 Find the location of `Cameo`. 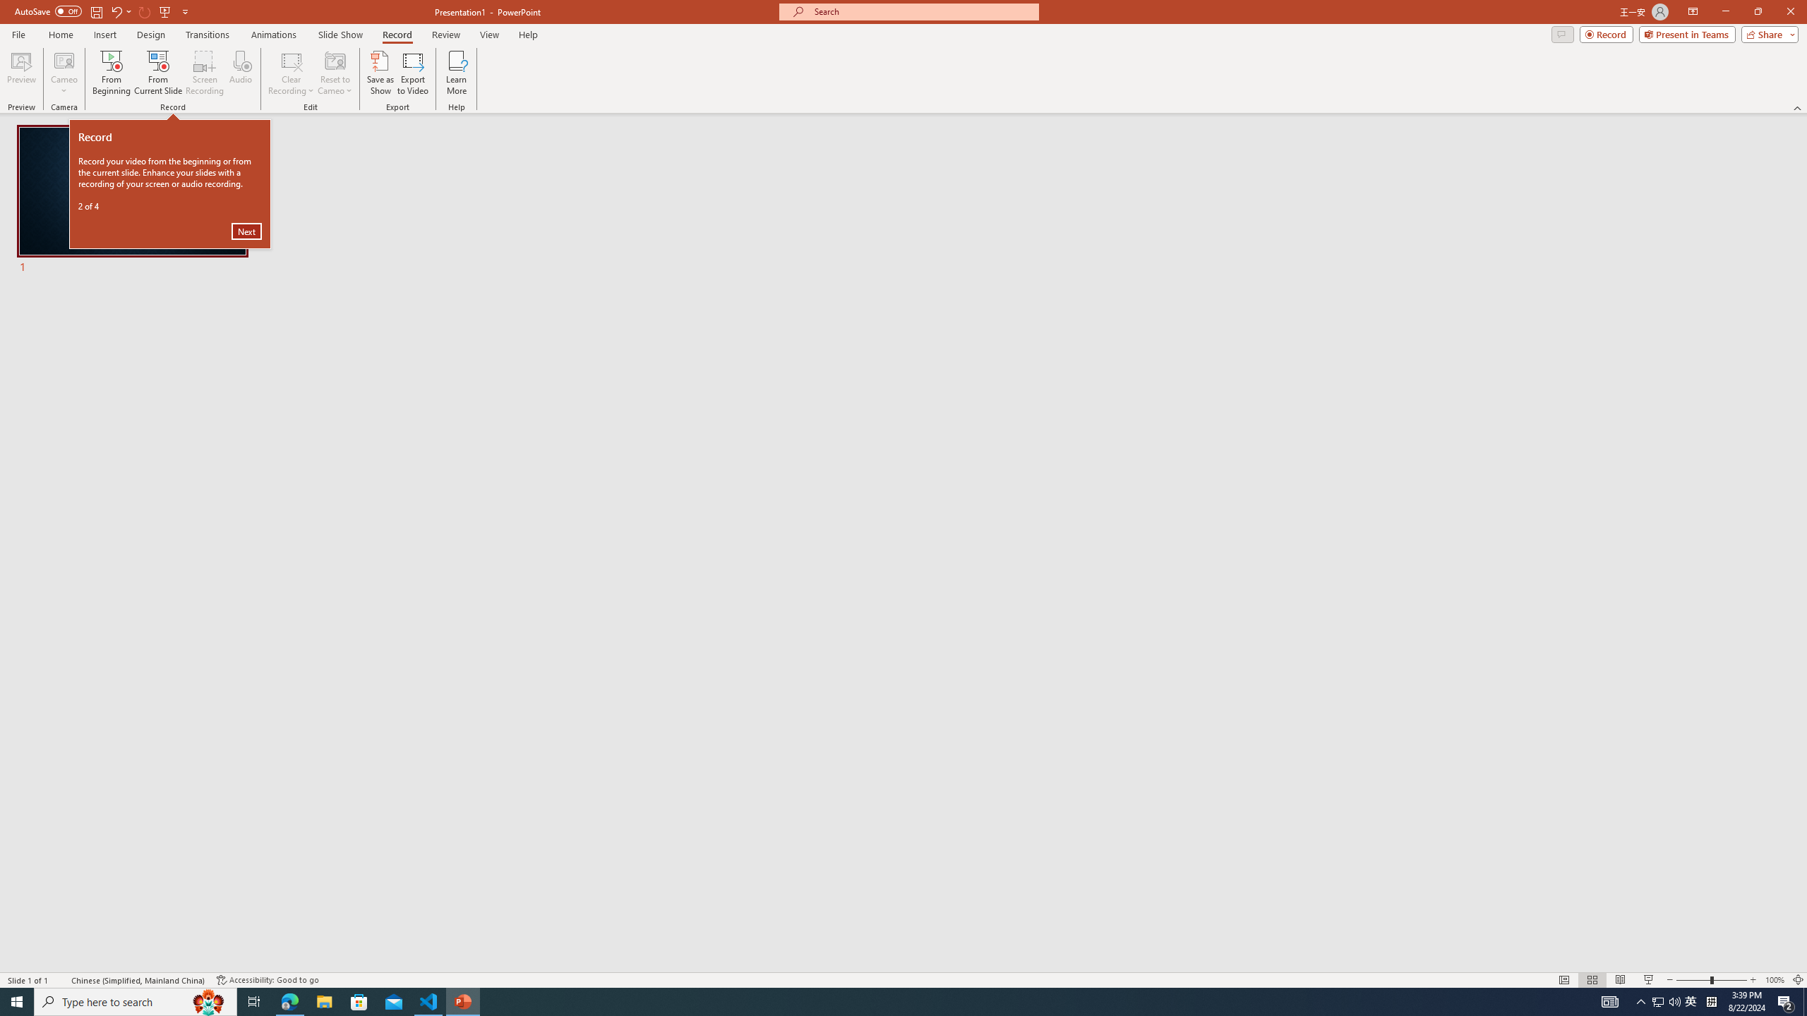

Cameo is located at coordinates (64, 73).